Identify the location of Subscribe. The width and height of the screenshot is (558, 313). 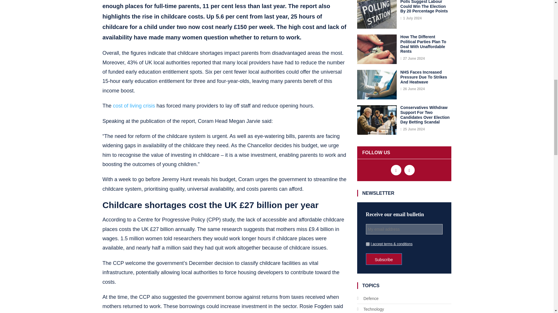
(384, 259).